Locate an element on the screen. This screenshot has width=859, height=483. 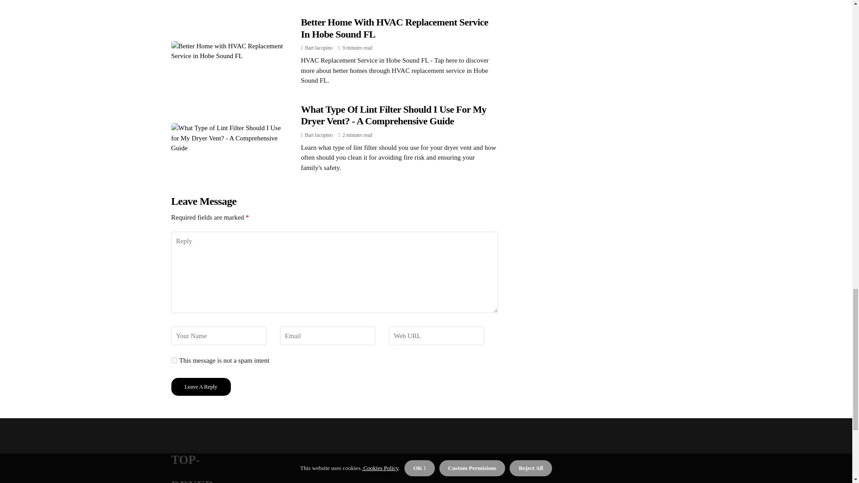
Better Home With HVAC Replacement Service In Hobe Sound FL is located at coordinates (394, 28).